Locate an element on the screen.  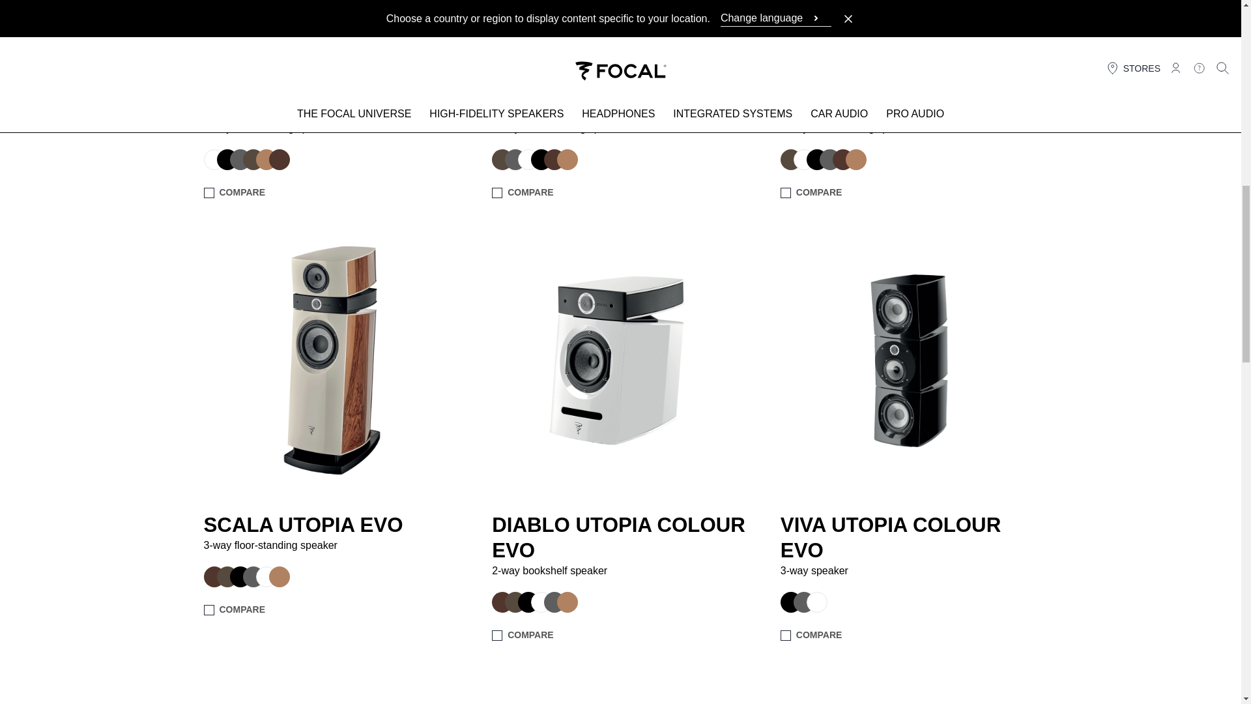
Hot Chocolate is located at coordinates (227, 576).